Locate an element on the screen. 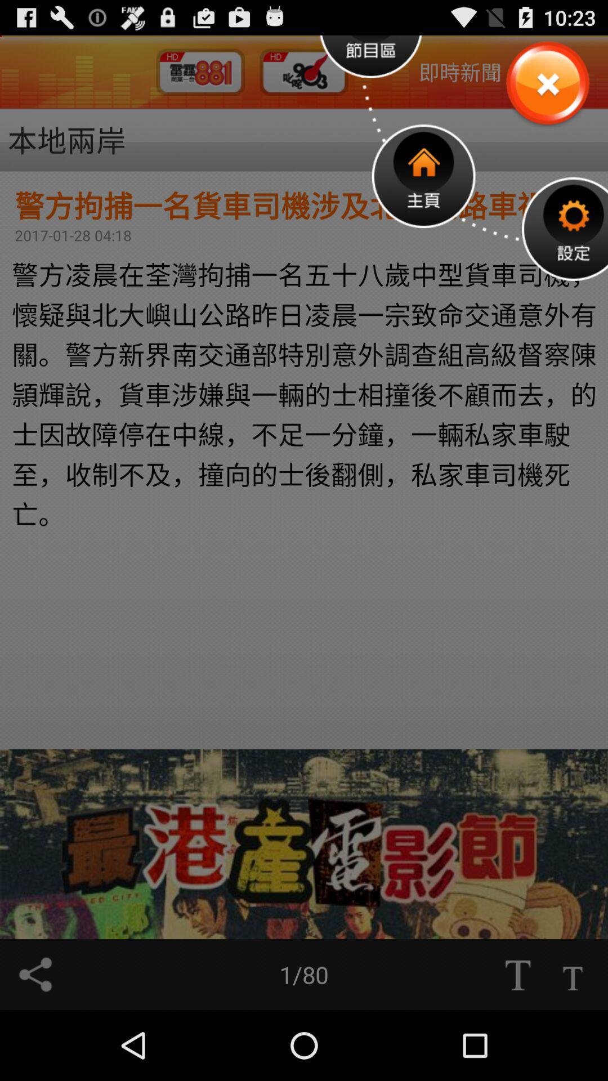  close the option is located at coordinates (547, 84).